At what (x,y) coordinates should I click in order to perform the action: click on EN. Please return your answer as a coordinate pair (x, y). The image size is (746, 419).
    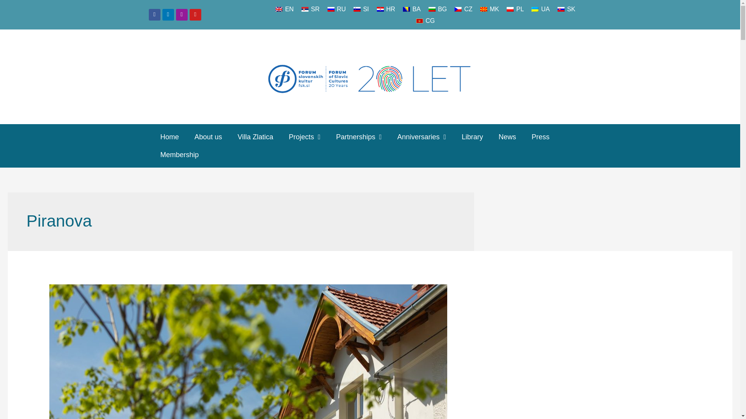
    Looking at the image, I should click on (284, 9).